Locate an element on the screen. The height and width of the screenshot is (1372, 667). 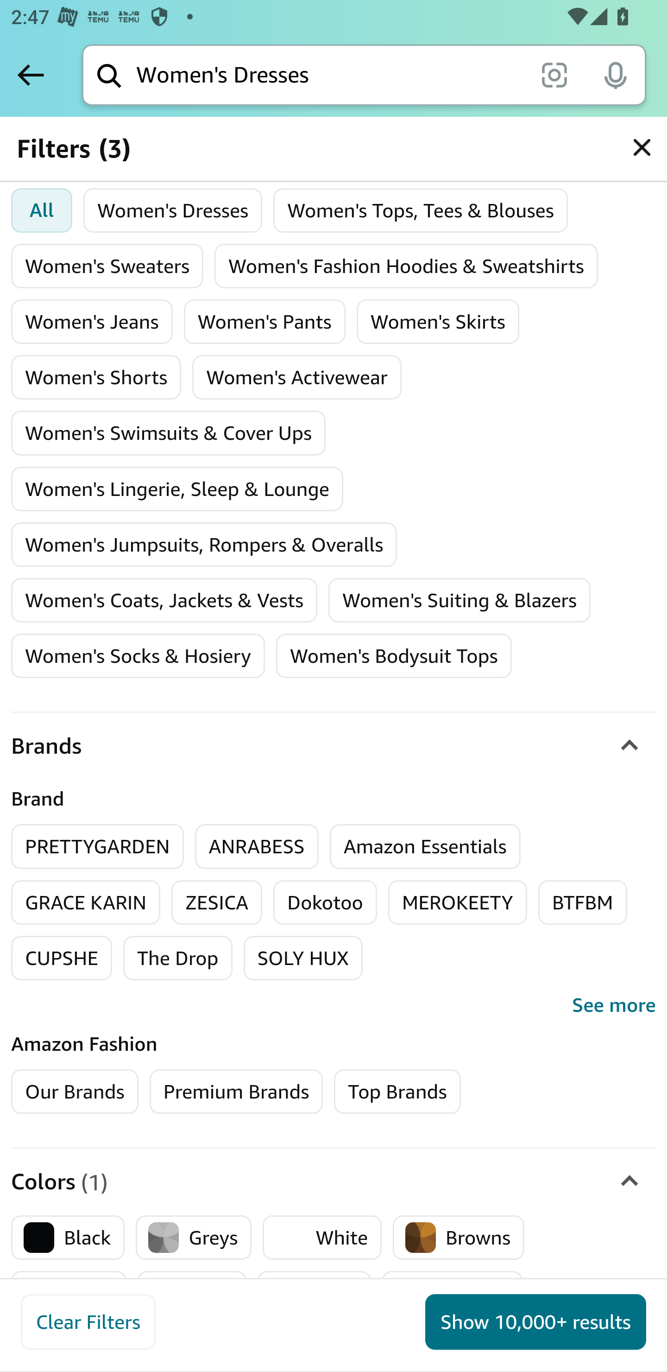
Women's Jeans is located at coordinates (92, 322).